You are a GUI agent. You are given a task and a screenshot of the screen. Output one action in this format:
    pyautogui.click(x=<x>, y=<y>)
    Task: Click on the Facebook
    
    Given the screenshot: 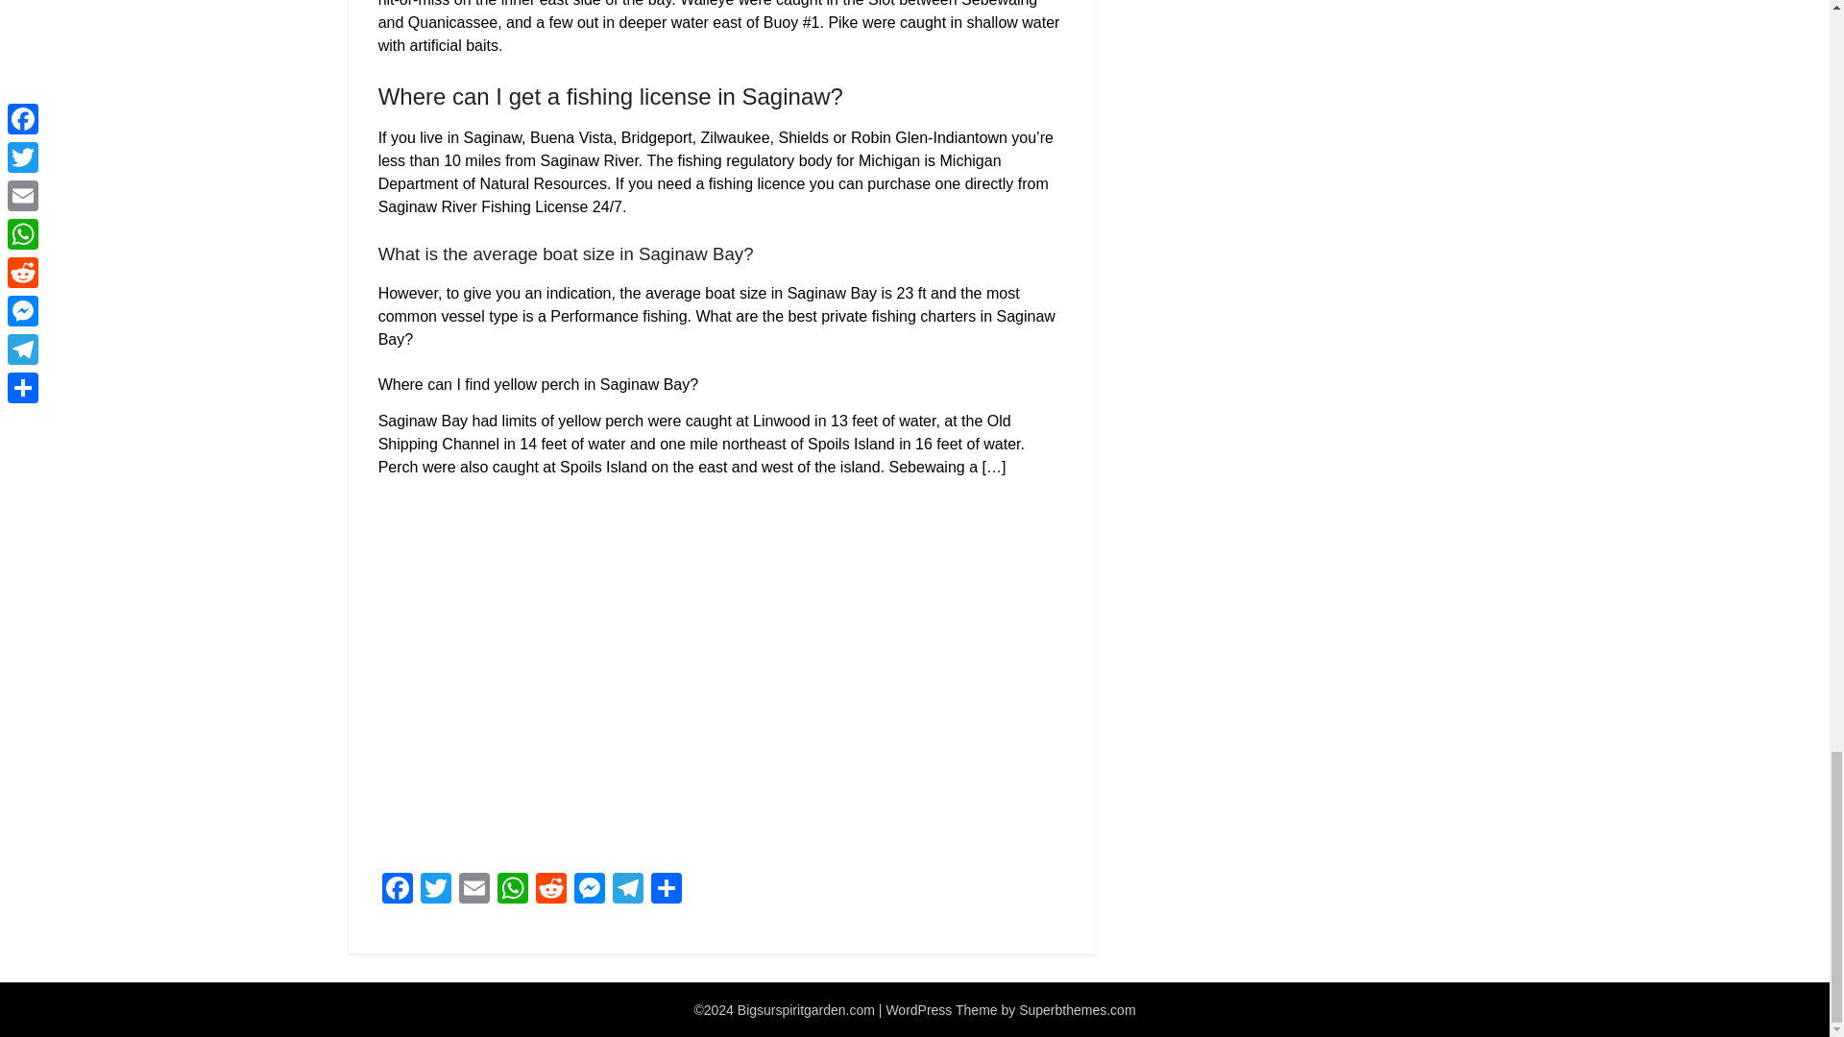 What is the action you would take?
    pyautogui.click(x=397, y=891)
    